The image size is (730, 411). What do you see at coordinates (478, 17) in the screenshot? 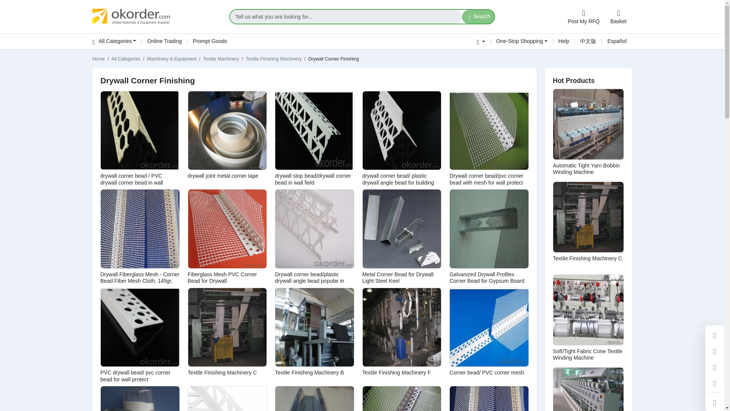
I see `Search` at bounding box center [478, 17].